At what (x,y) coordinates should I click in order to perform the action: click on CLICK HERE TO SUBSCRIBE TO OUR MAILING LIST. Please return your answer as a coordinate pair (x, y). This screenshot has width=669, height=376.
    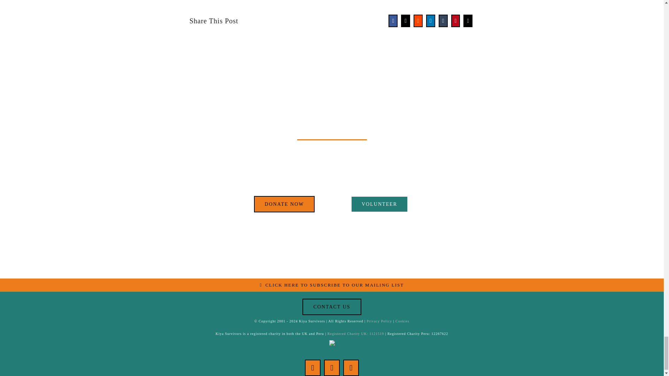
    Looking at the image, I should click on (332, 285).